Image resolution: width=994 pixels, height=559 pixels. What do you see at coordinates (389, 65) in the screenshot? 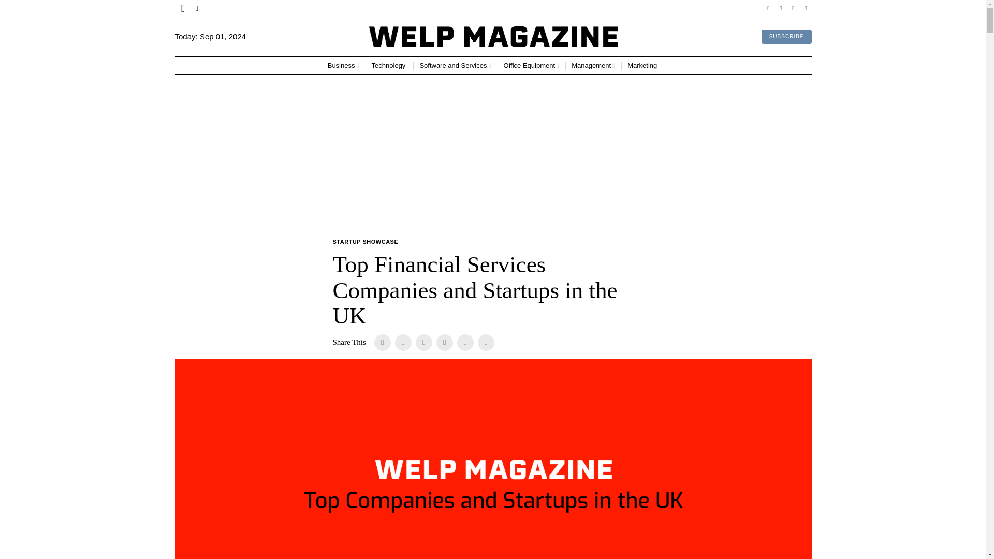
I see `Technology` at bounding box center [389, 65].